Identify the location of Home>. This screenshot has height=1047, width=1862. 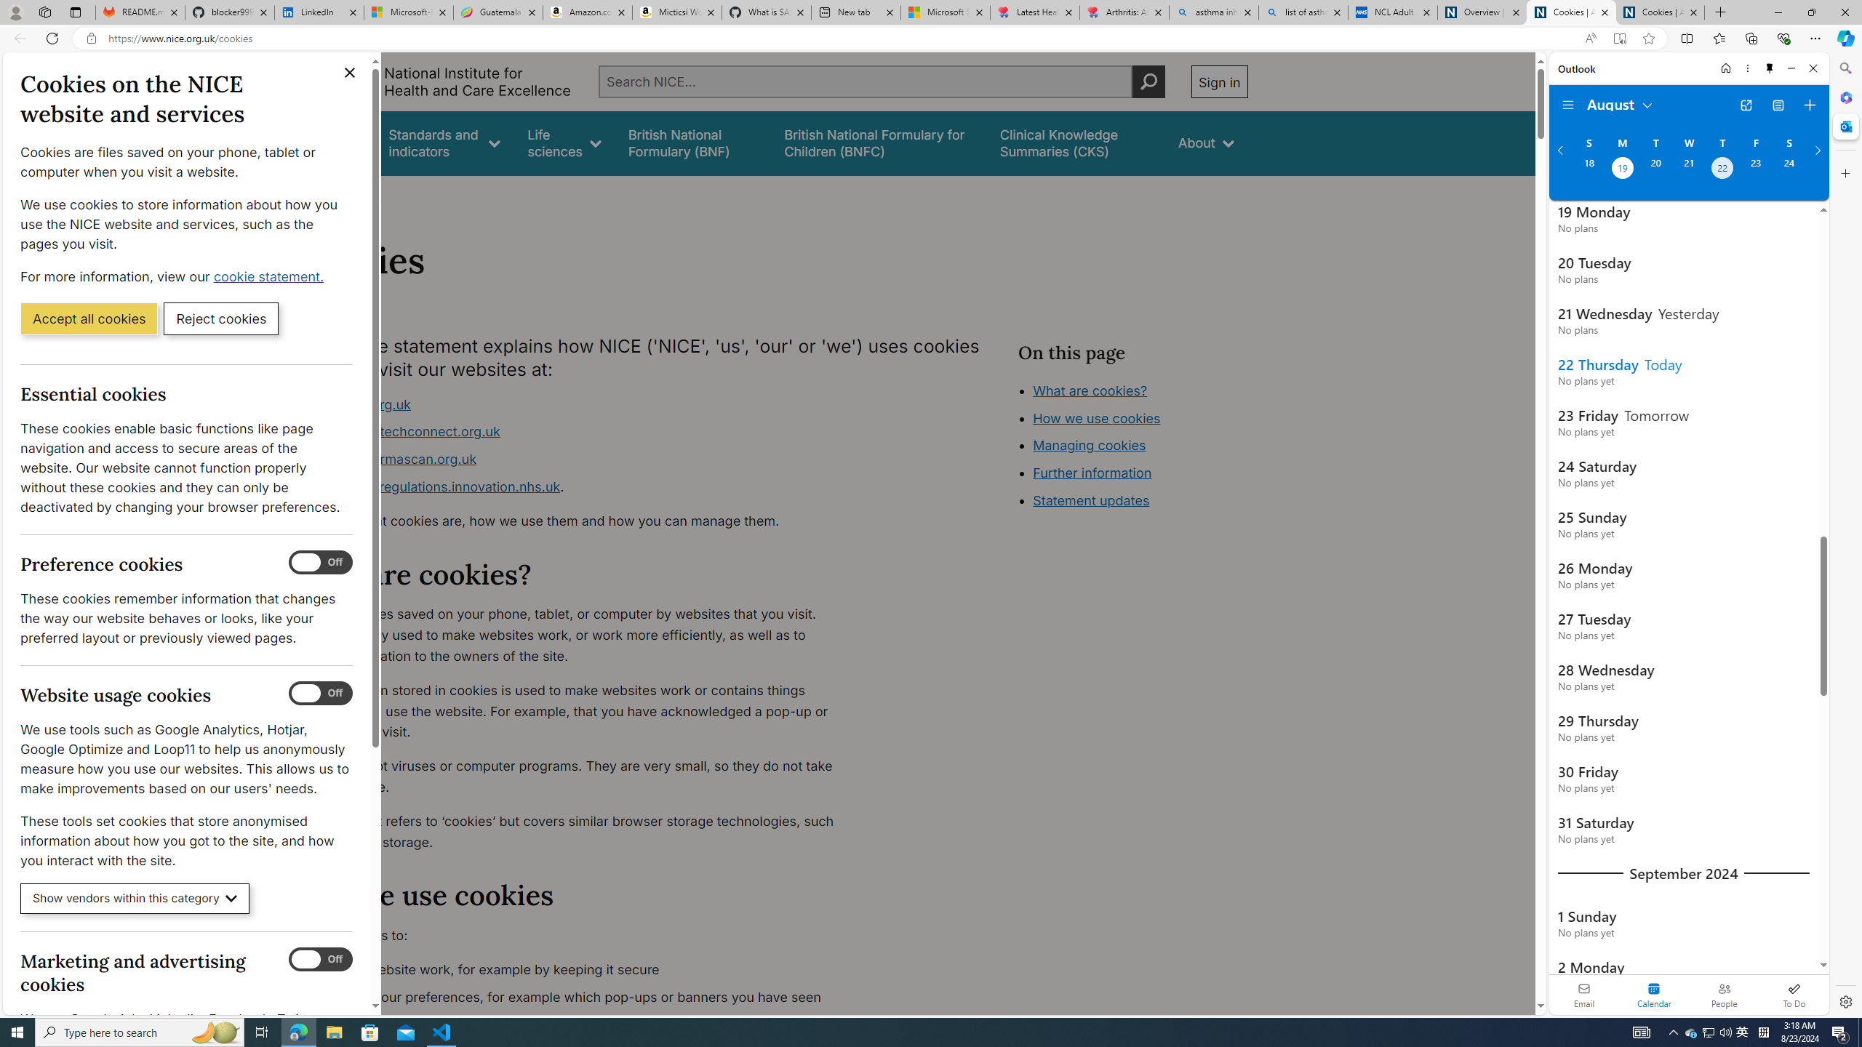
(316, 195).